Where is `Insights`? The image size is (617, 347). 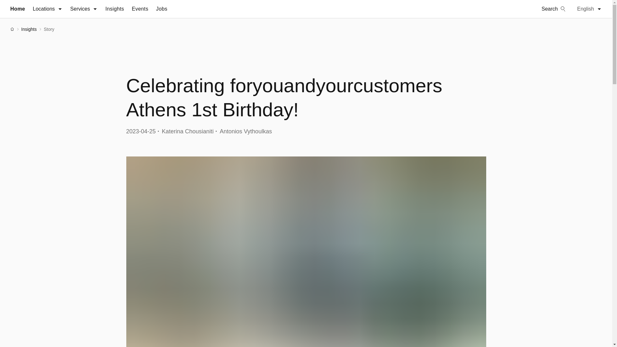 Insights is located at coordinates (29, 29).